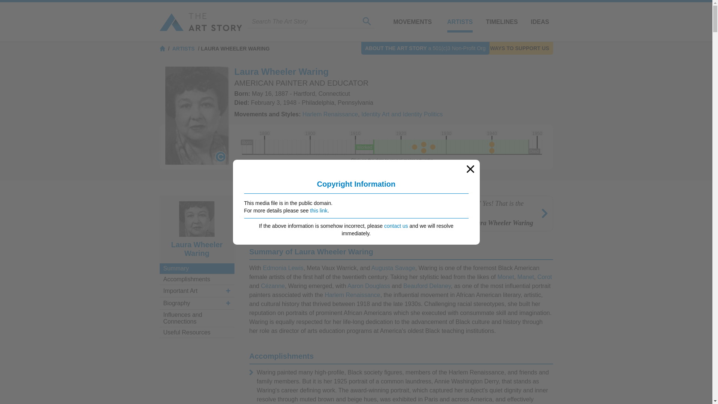 This screenshot has width=718, height=404. What do you see at coordinates (283, 268) in the screenshot?
I see `Edmonia Lewis` at bounding box center [283, 268].